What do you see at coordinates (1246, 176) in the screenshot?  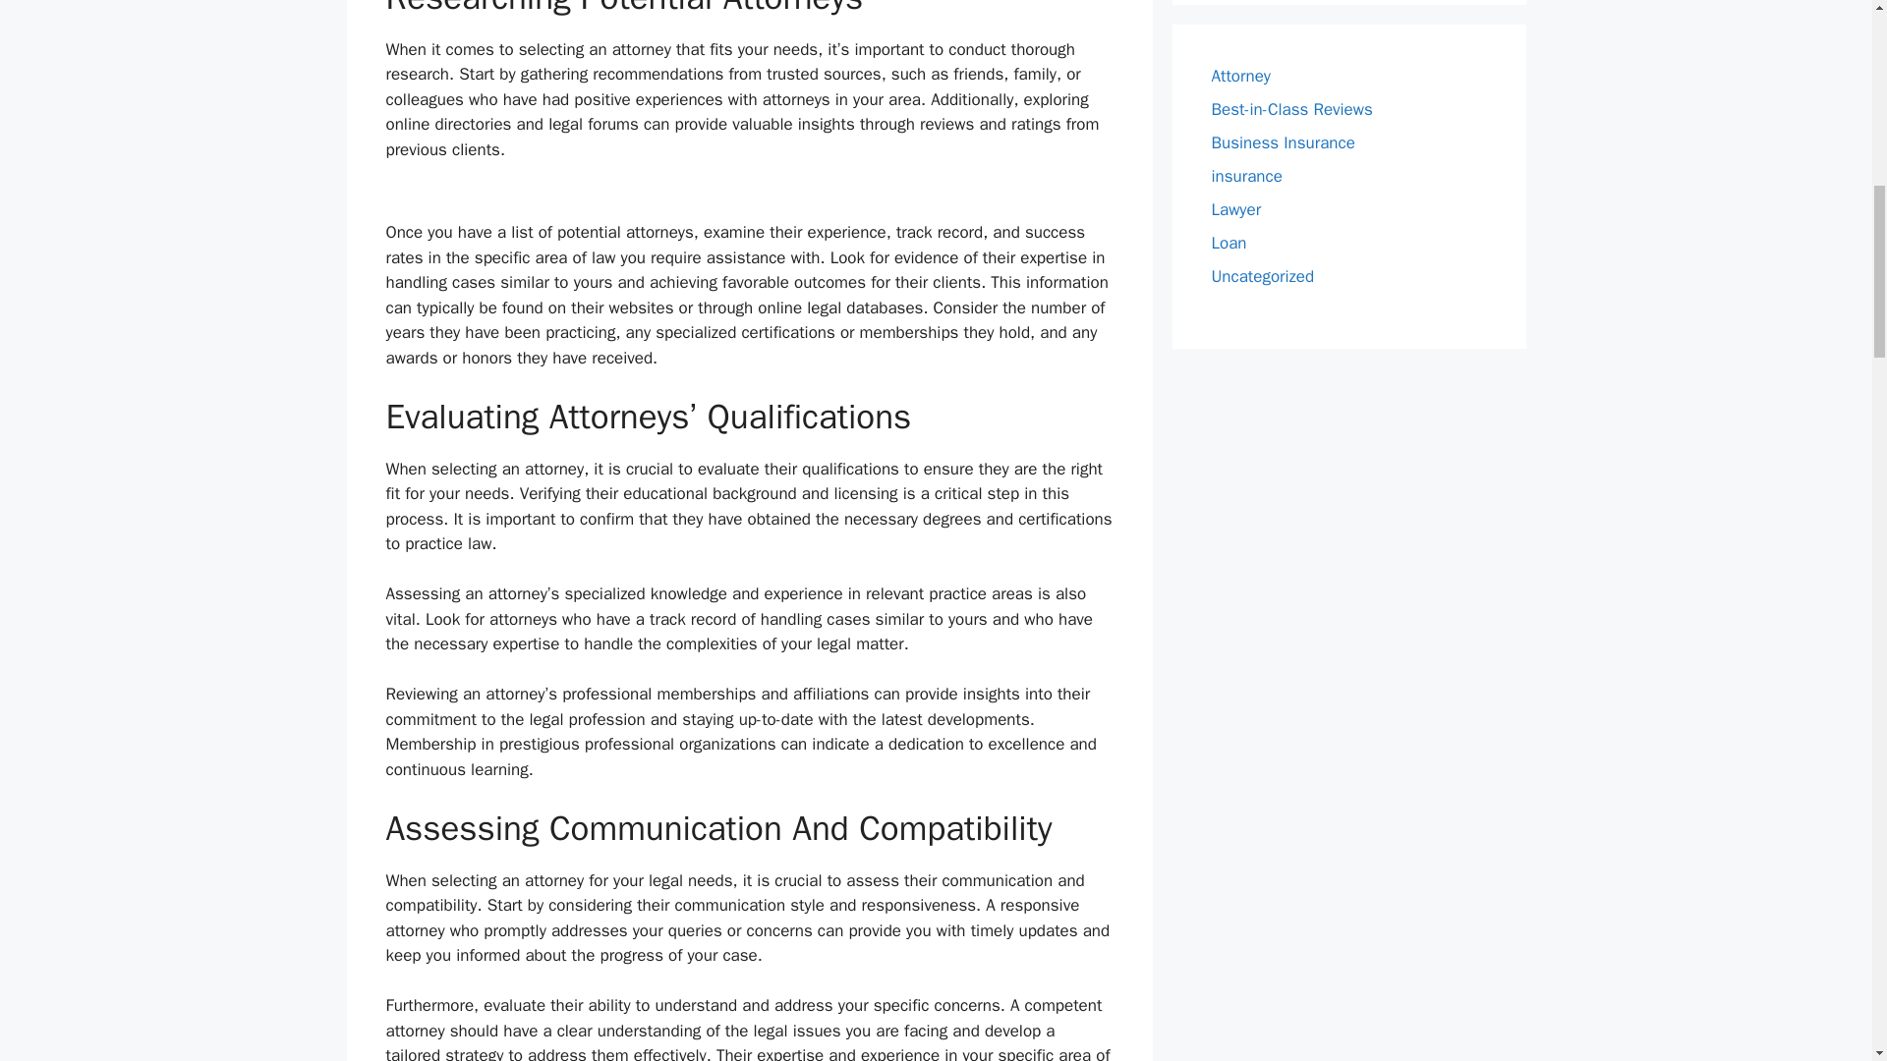 I see `insurance` at bounding box center [1246, 176].